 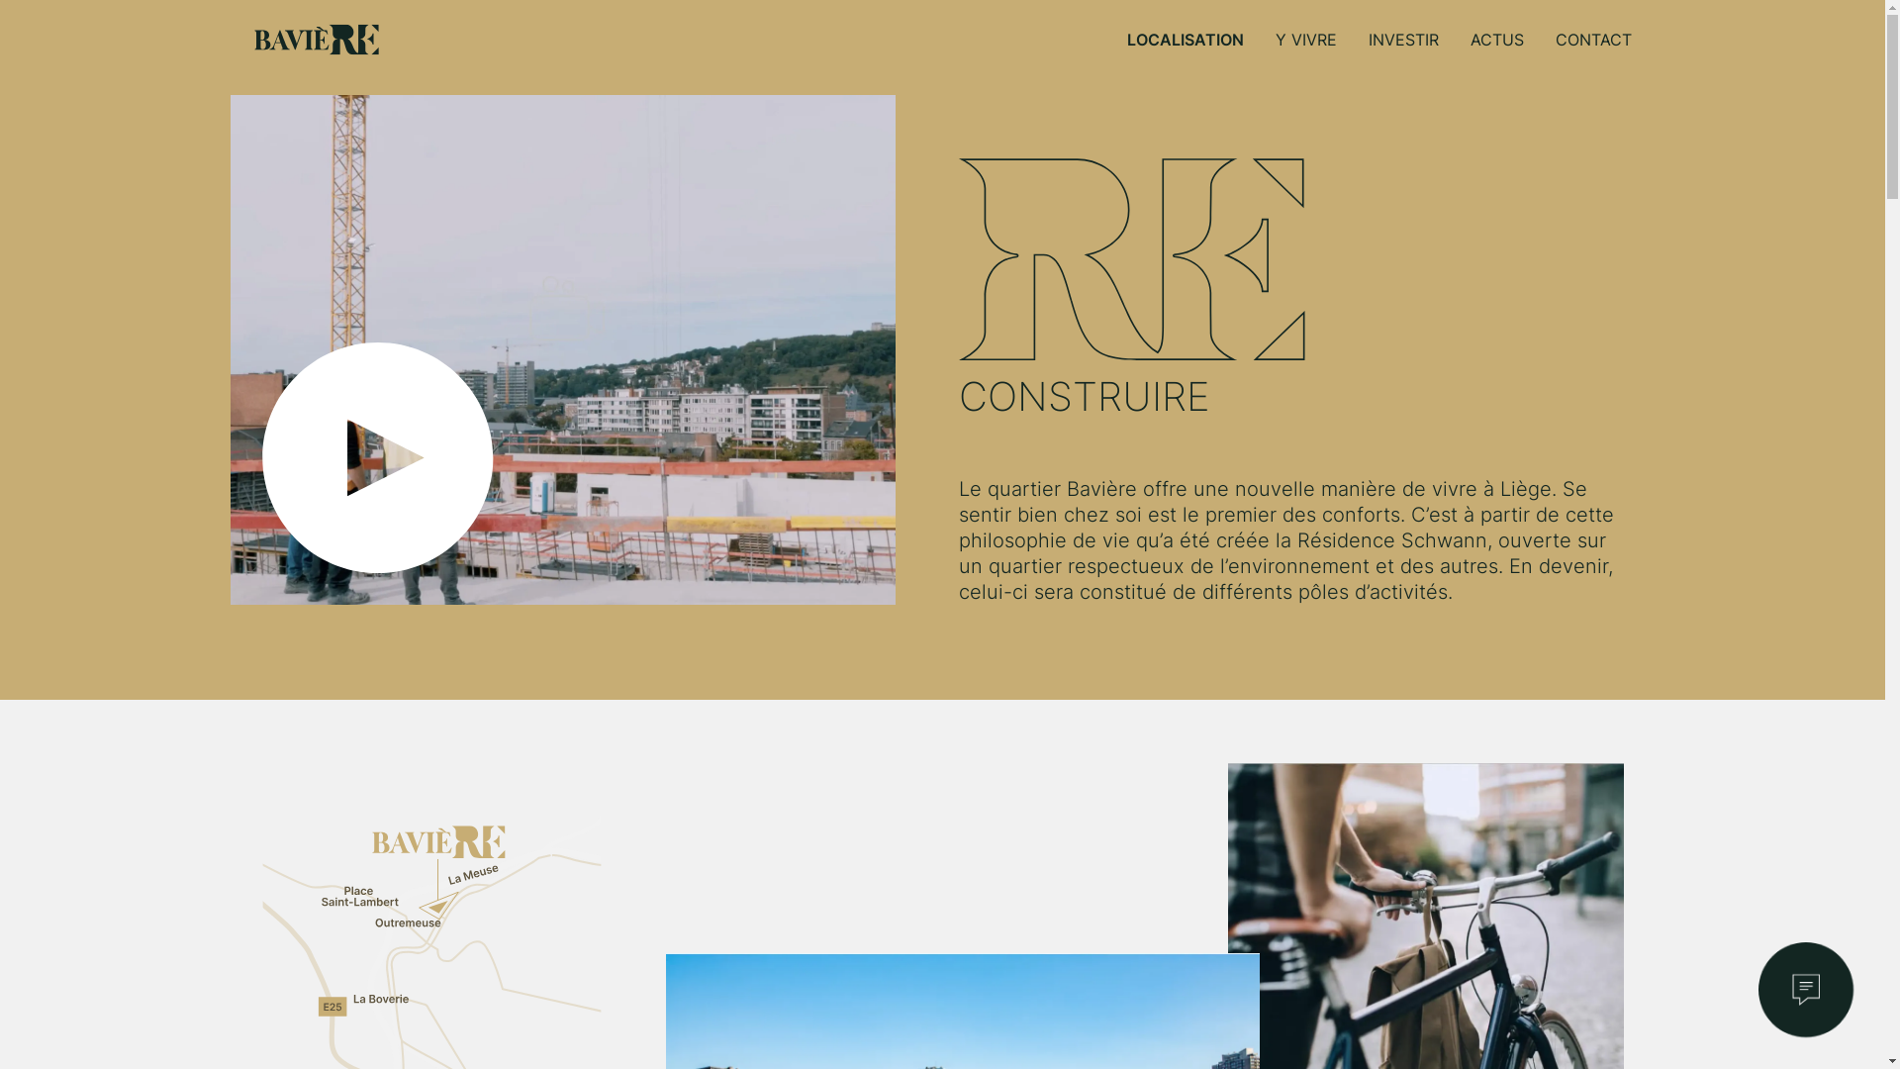 I want to click on CONTACT, so click(x=1593, y=40).